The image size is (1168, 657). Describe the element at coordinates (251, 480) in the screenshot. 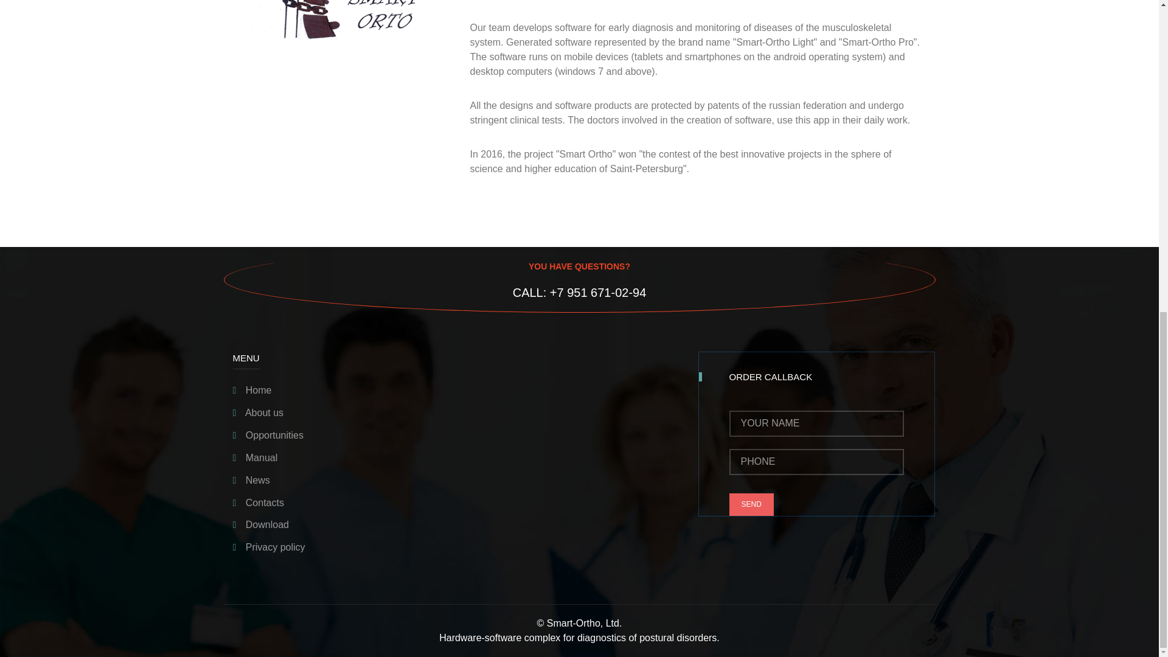

I see `News` at that location.